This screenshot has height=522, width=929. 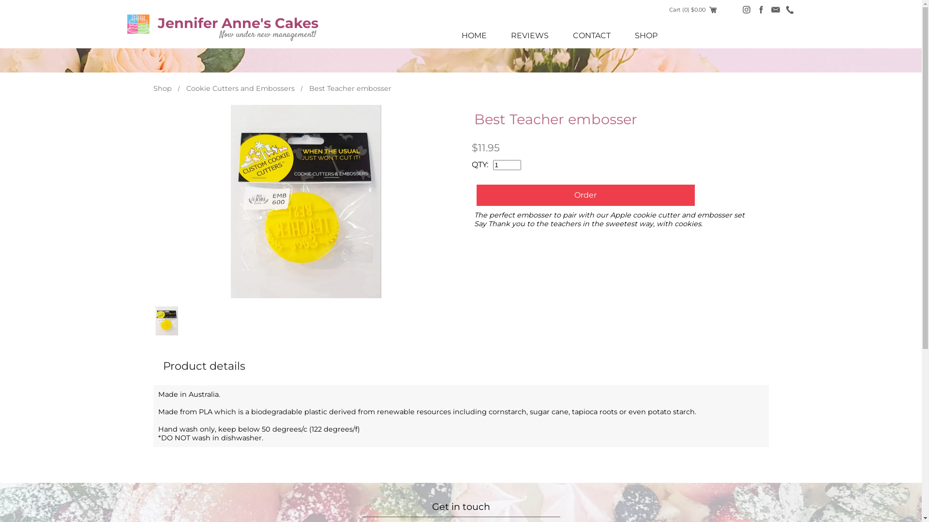 What do you see at coordinates (692, 10) in the screenshot?
I see `Cart (0) $0.00` at bounding box center [692, 10].